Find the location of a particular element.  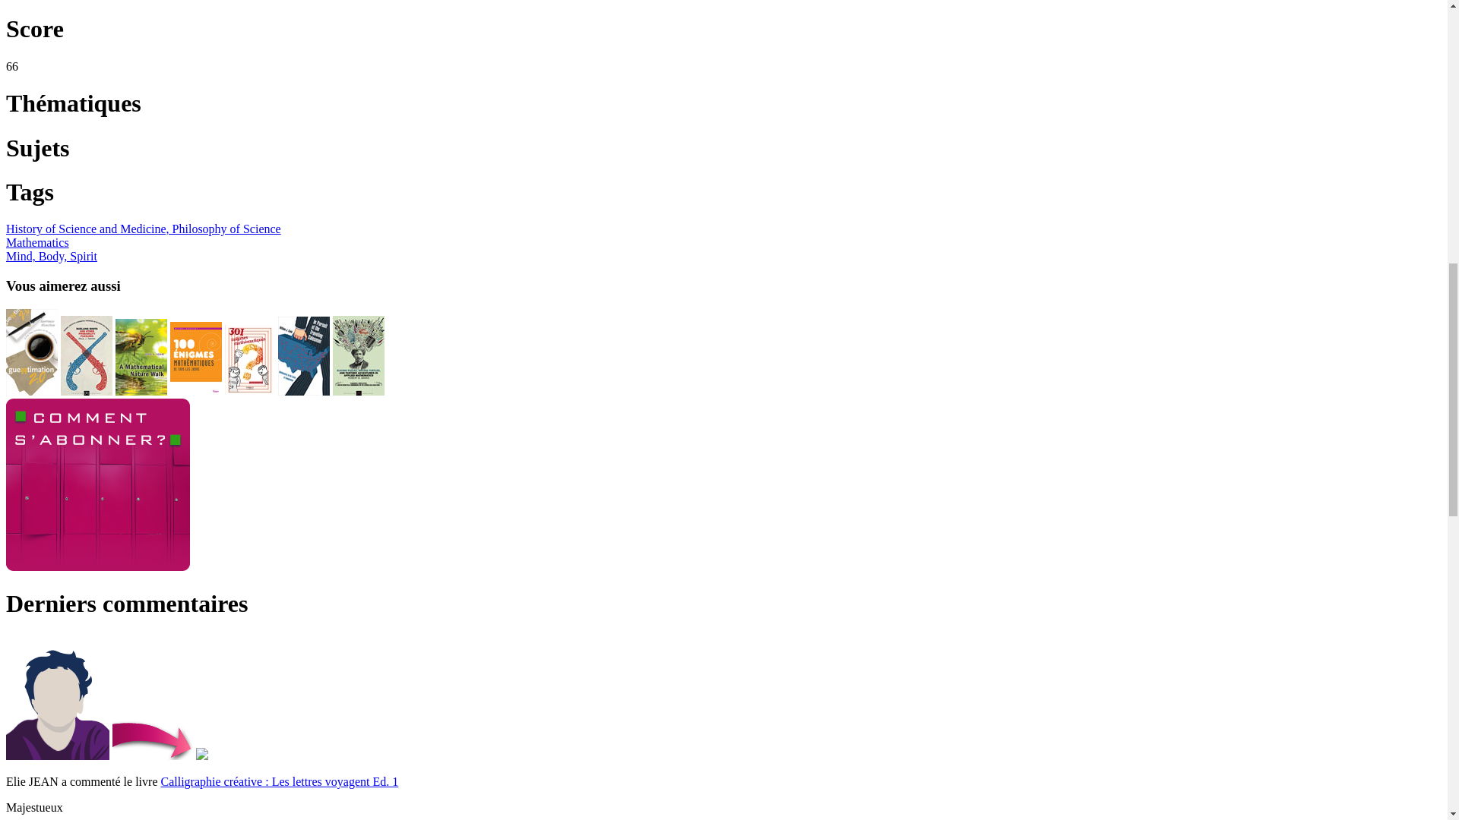

Mathematics is located at coordinates (36, 243).